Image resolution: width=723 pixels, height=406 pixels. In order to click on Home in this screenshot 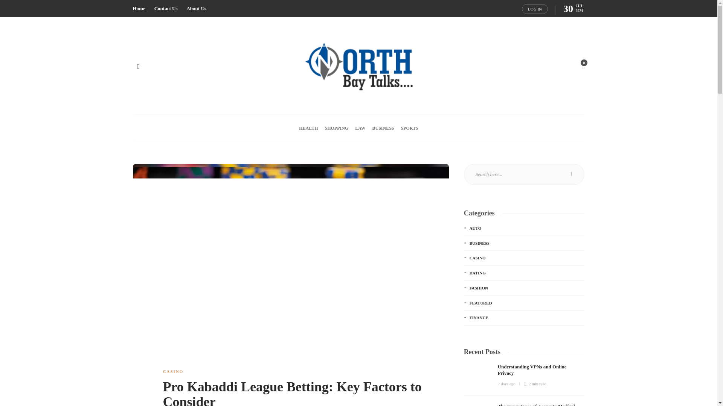, I will do `click(139, 9)`.